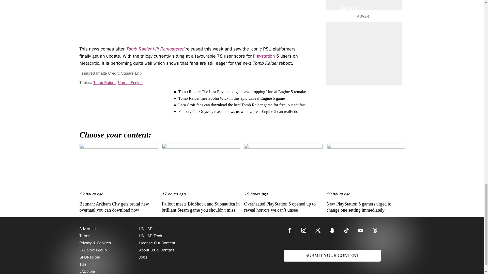 The width and height of the screenshot is (488, 274). Describe the element at coordinates (104, 82) in the screenshot. I see `Tomb Raider` at that location.